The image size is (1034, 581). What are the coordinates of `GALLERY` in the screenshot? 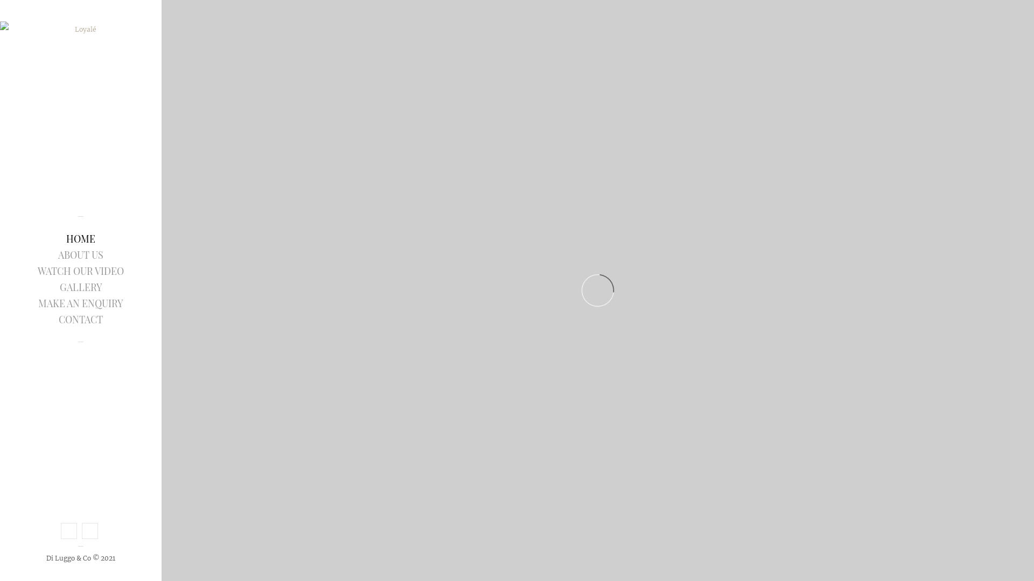 It's located at (81, 287).